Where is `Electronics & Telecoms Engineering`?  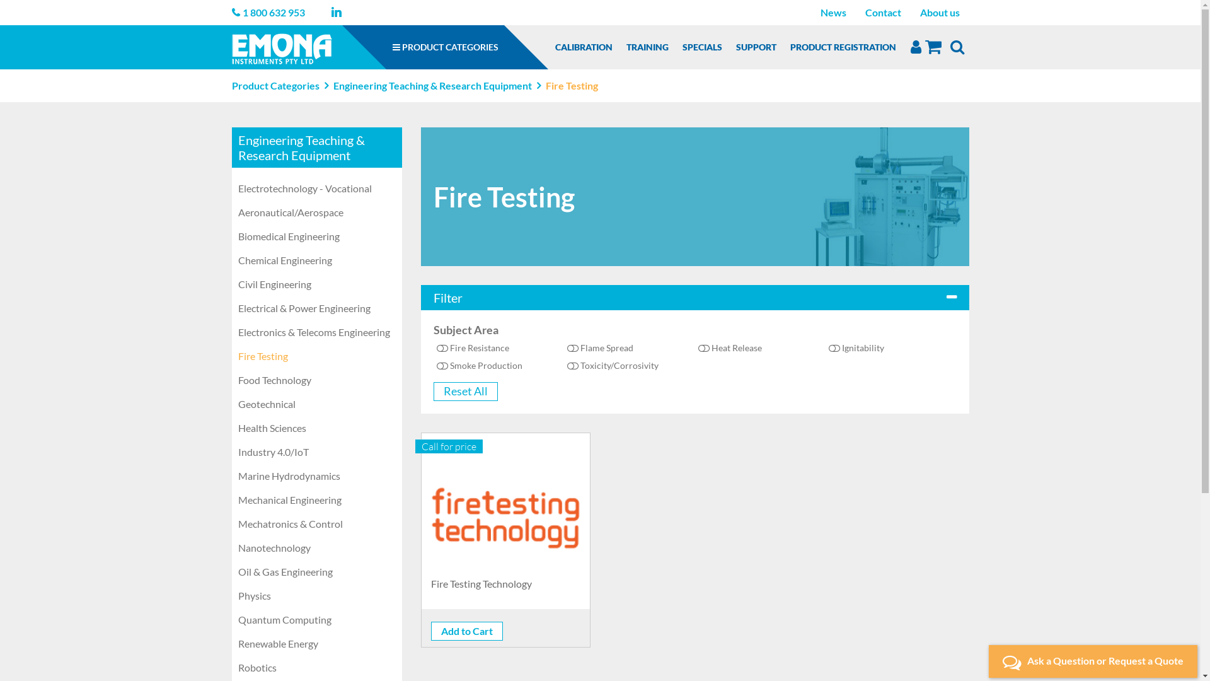
Electronics & Telecoms Engineering is located at coordinates (317, 332).